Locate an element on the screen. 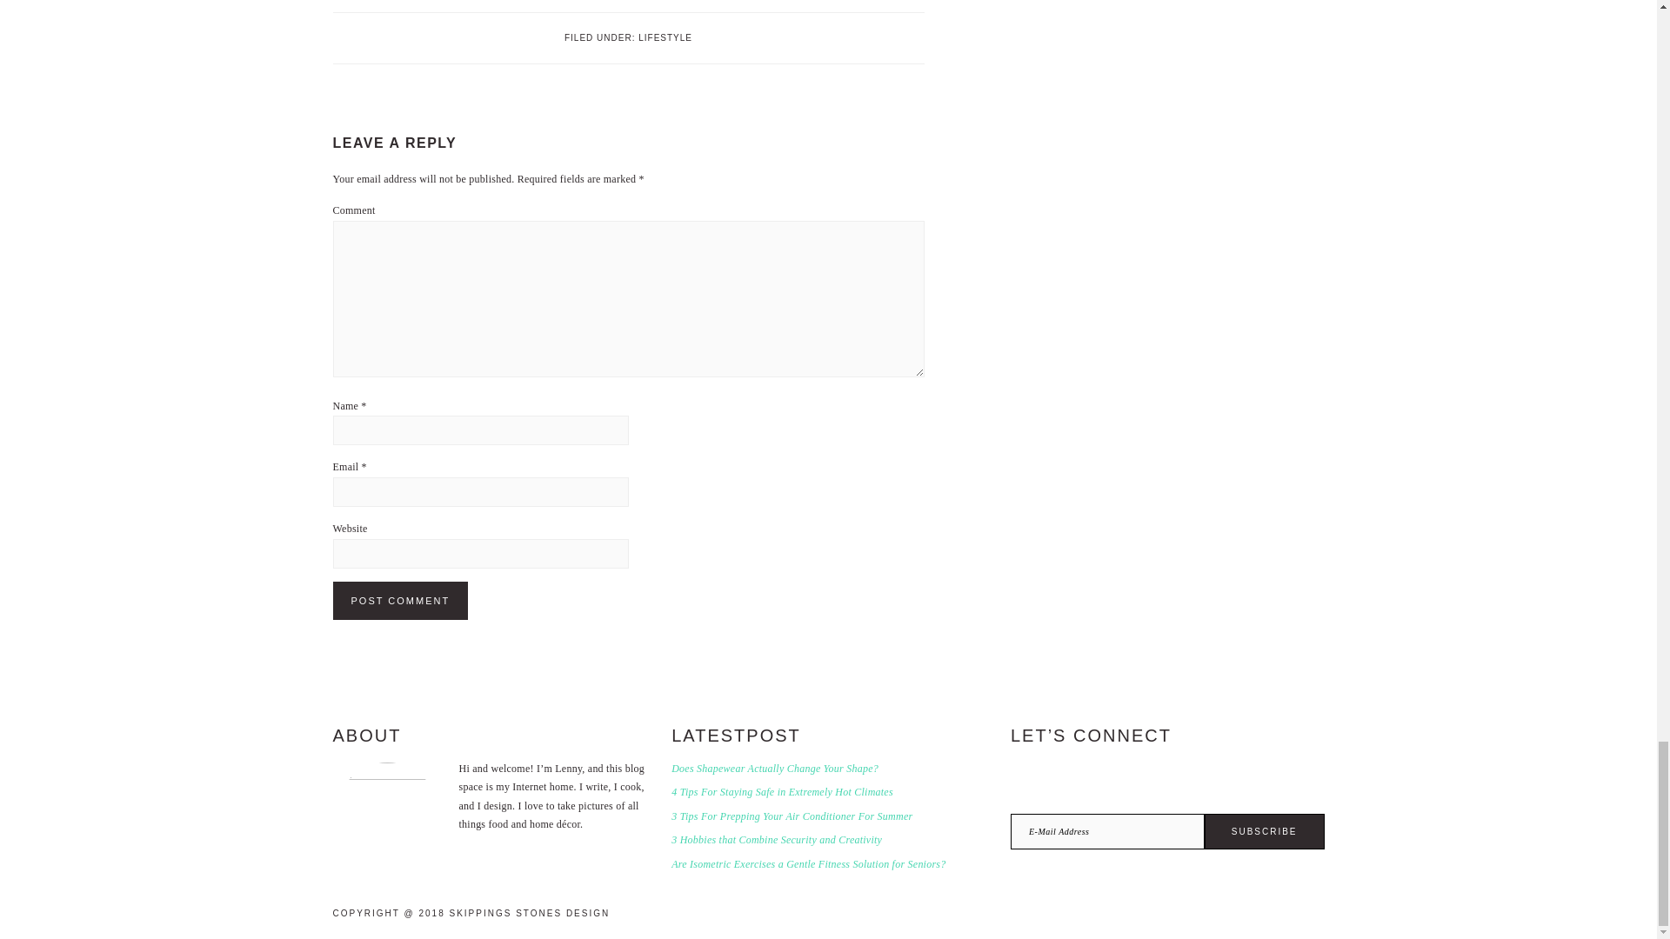 The width and height of the screenshot is (1670, 939). 3 Tips For Prepping Your Air Conditioner For Summer is located at coordinates (792, 816).